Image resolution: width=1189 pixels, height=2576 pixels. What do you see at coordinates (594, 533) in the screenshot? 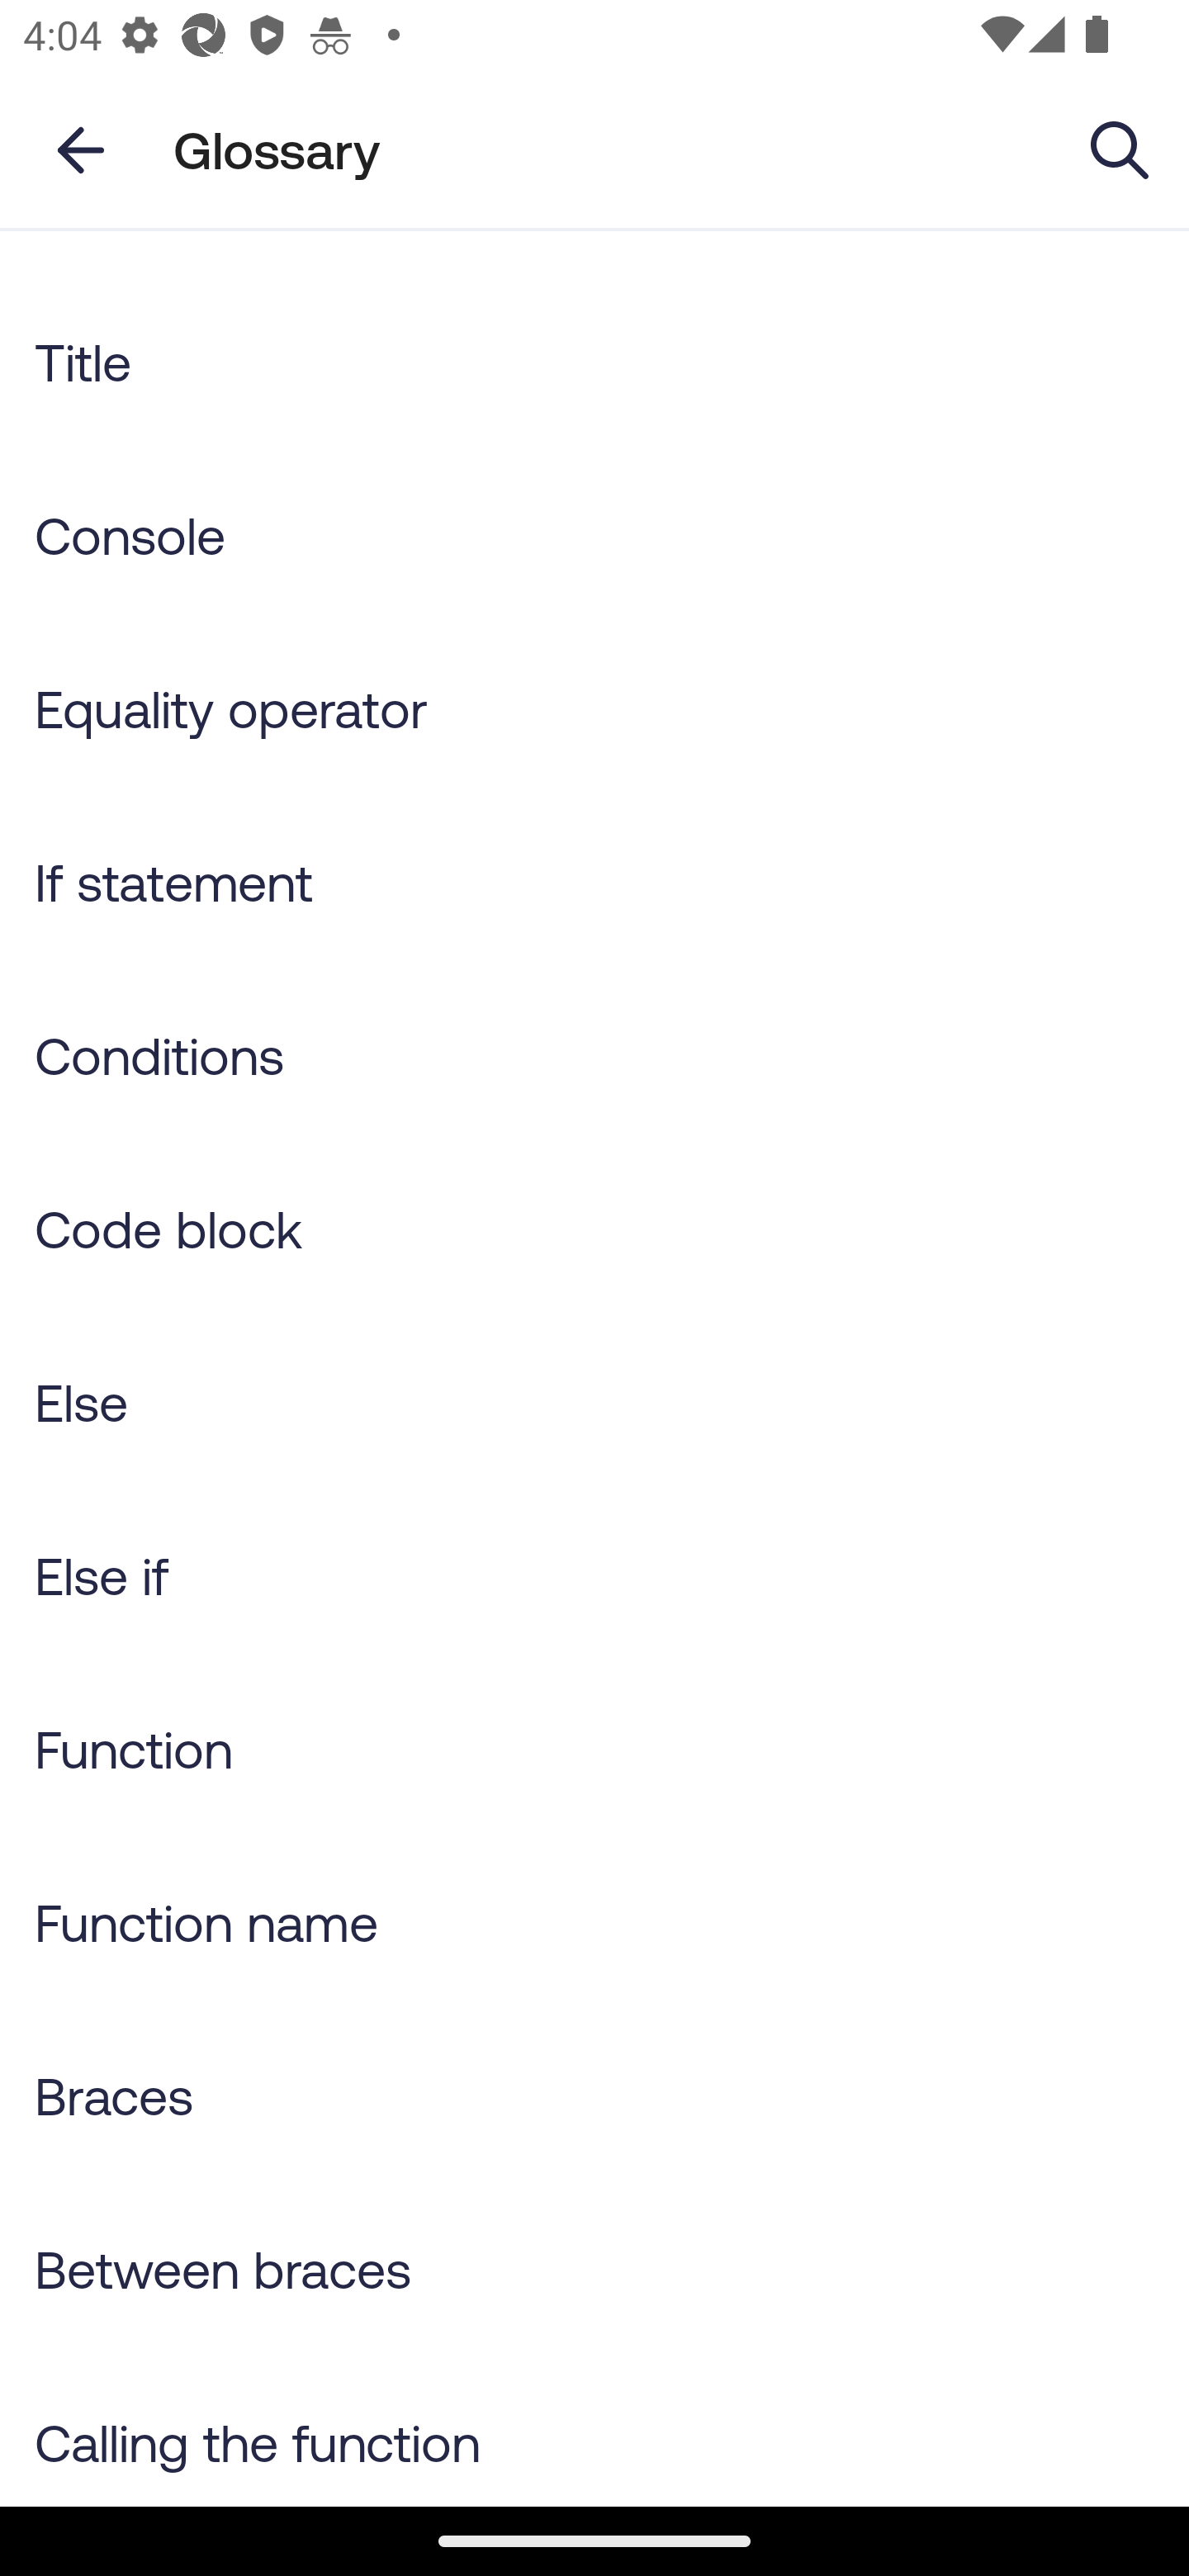
I see `Console` at bounding box center [594, 533].